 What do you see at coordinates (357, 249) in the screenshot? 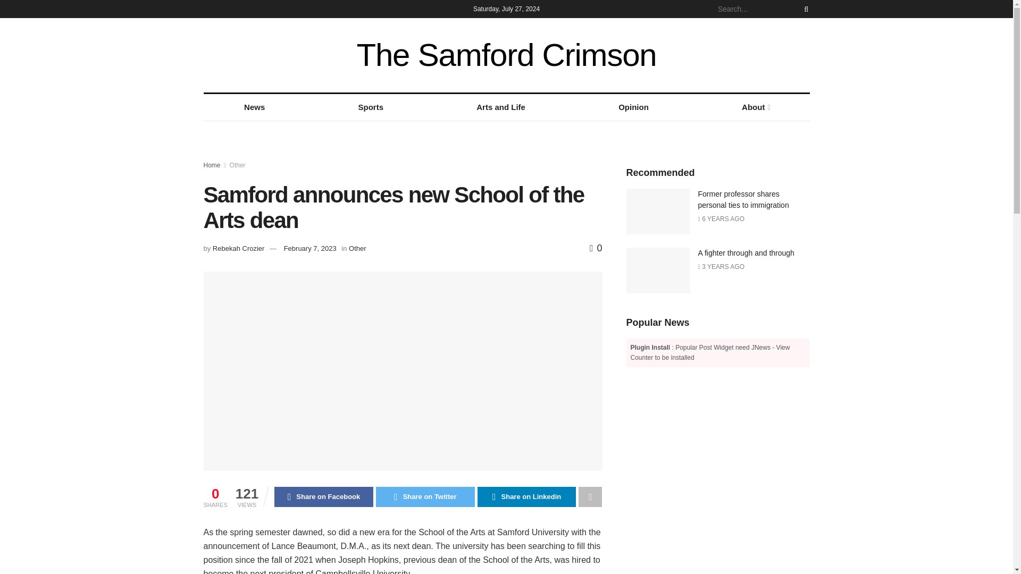
I see `Other` at bounding box center [357, 249].